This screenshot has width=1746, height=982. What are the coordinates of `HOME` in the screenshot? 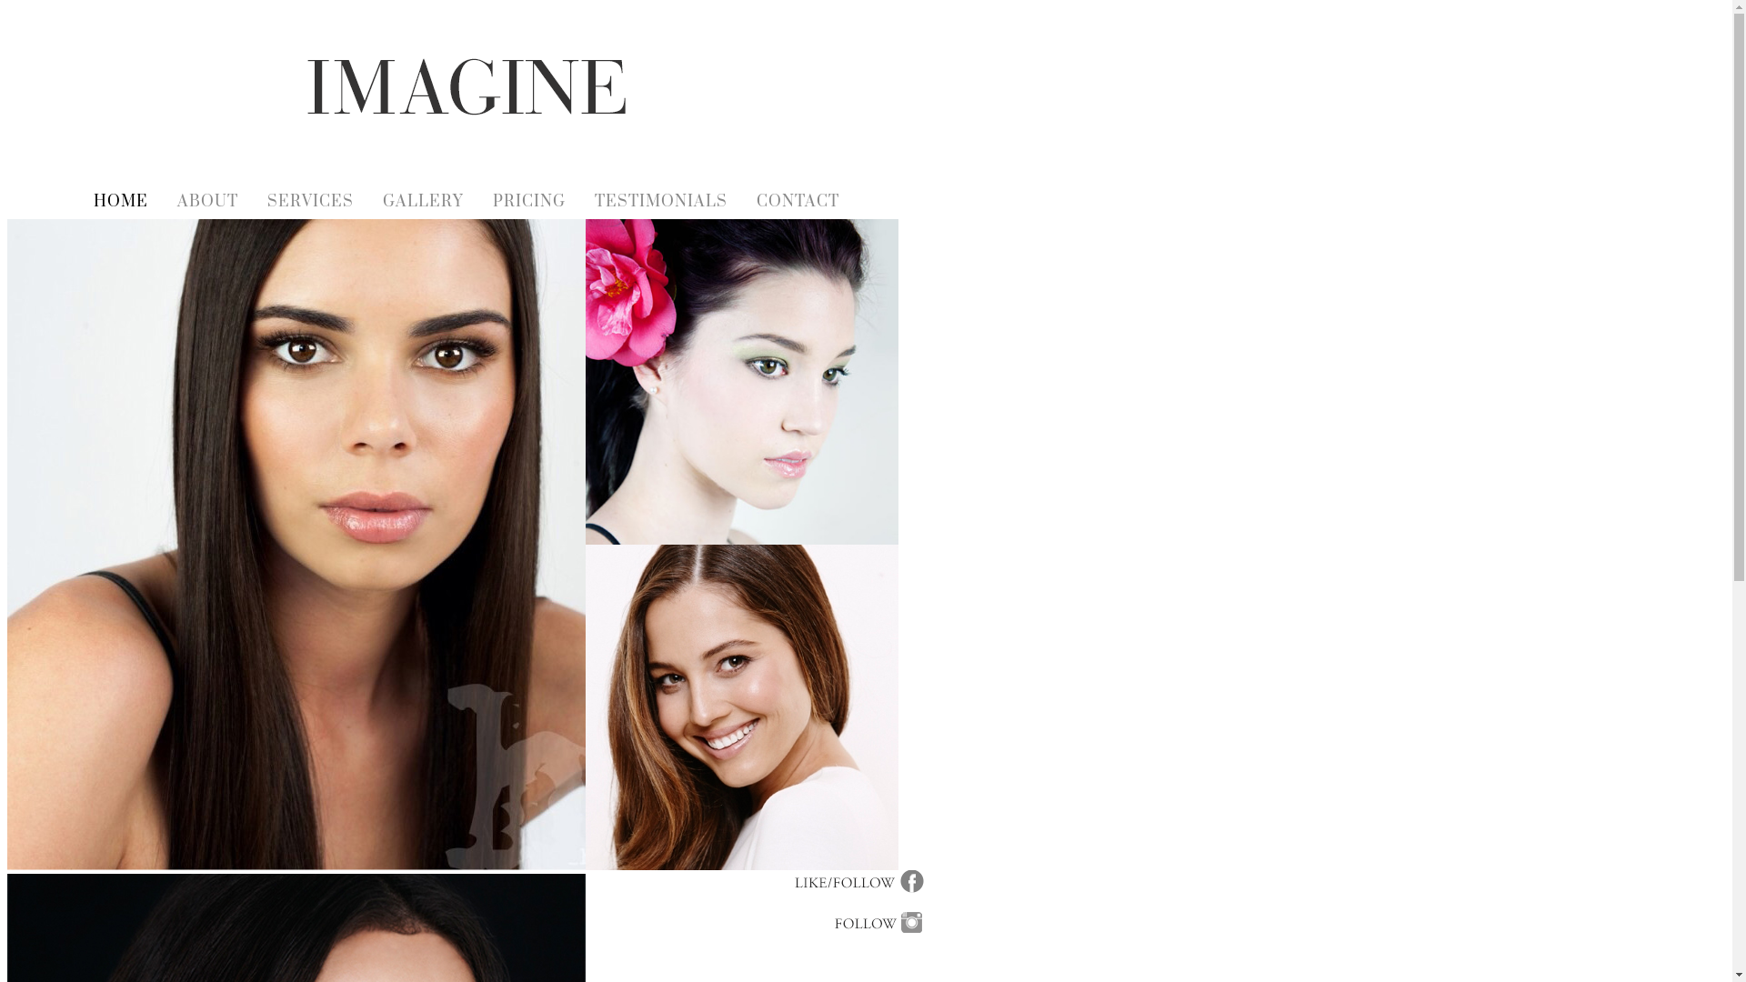 It's located at (121, 202).